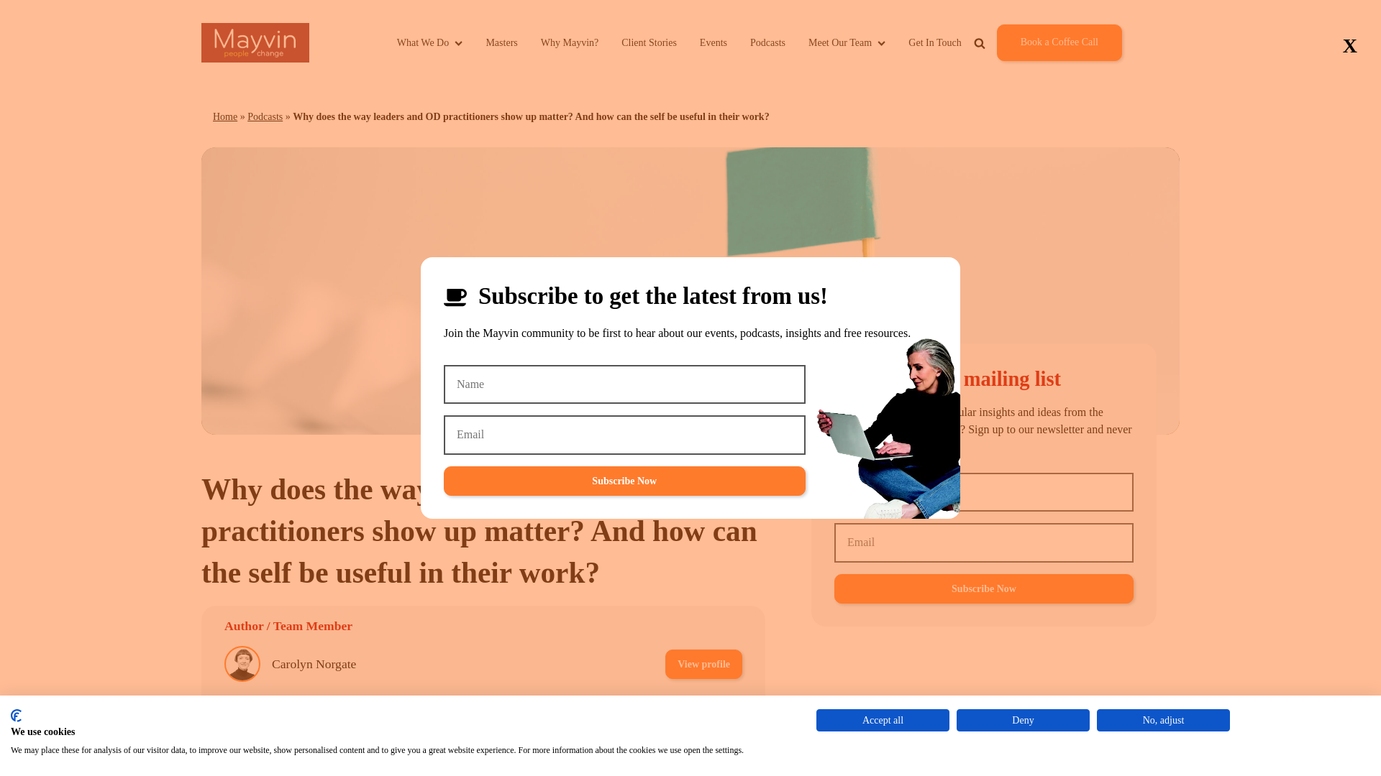 The image size is (1381, 776). I want to click on Get In Touch, so click(935, 42).